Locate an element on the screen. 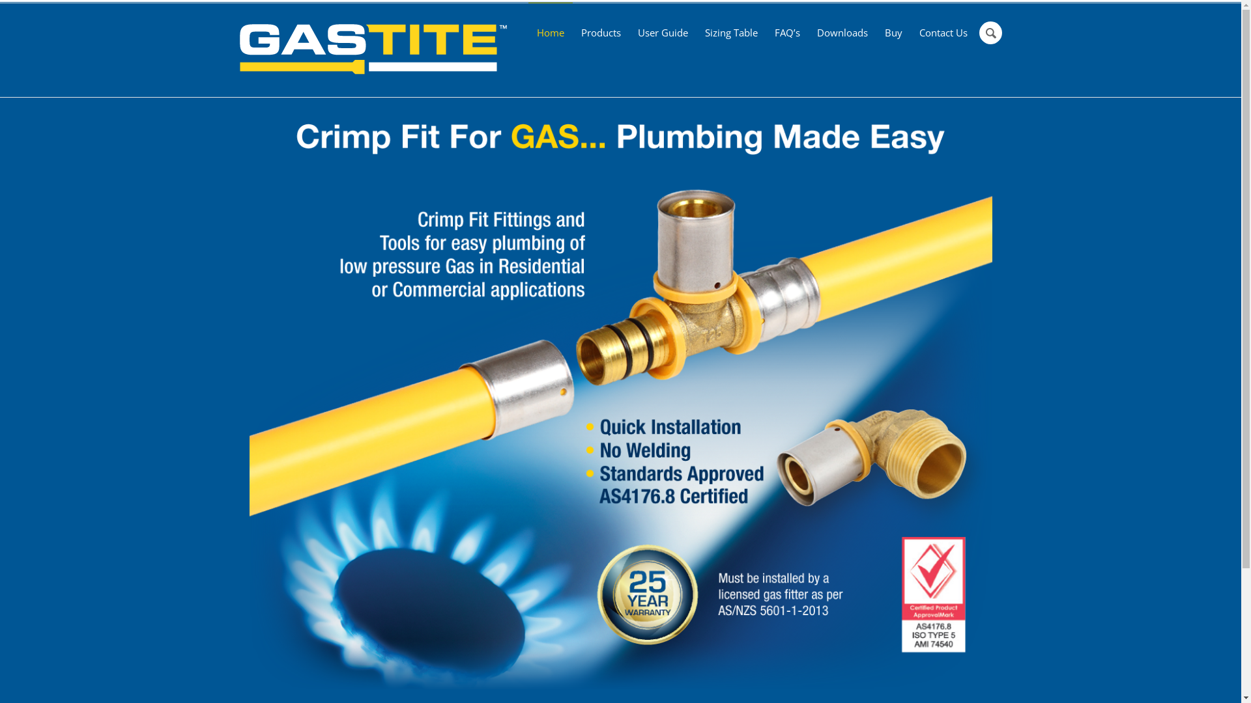  Sizing Table is located at coordinates (731, 29).